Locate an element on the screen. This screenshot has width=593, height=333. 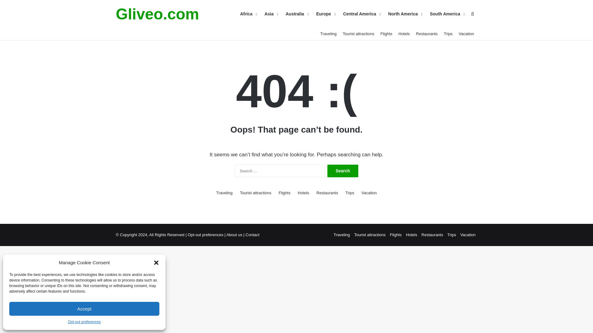
Europe is located at coordinates (325, 14).